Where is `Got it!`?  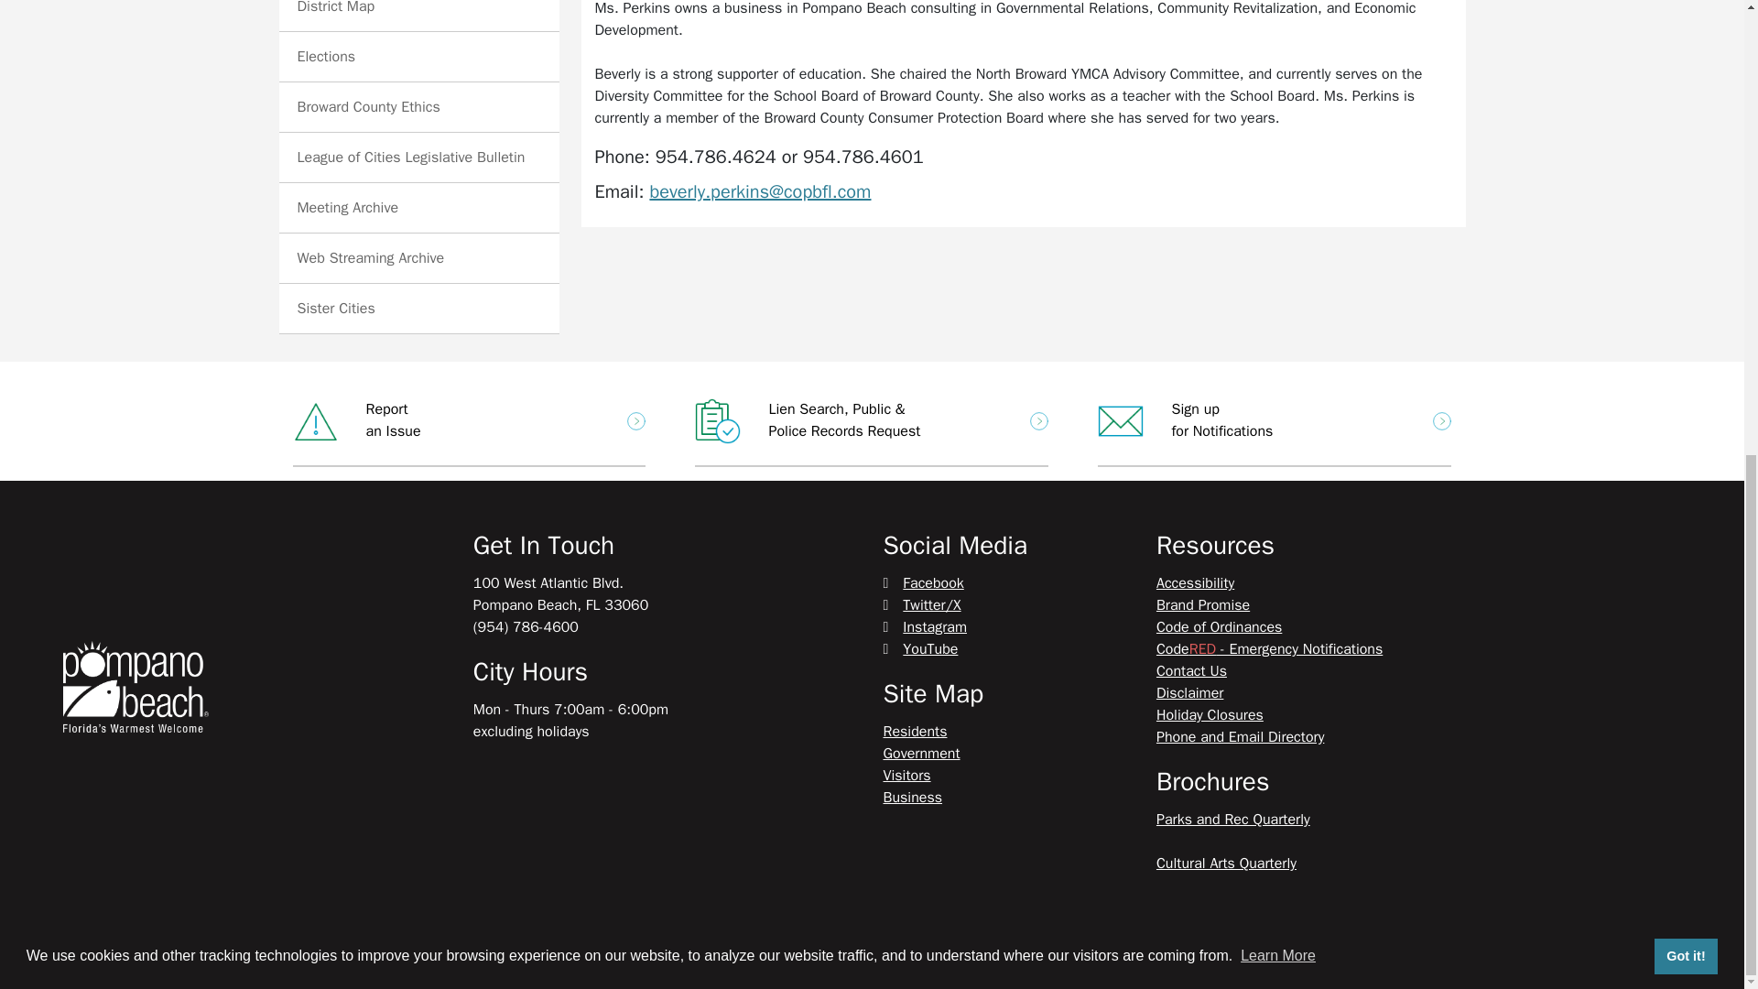 Got it! is located at coordinates (470, 421).